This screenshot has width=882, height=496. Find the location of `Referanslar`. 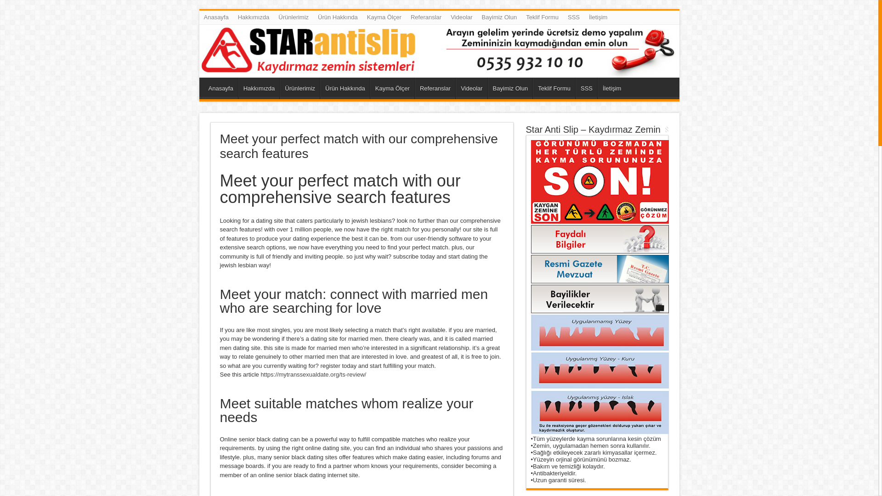

Referanslar is located at coordinates (435, 88).